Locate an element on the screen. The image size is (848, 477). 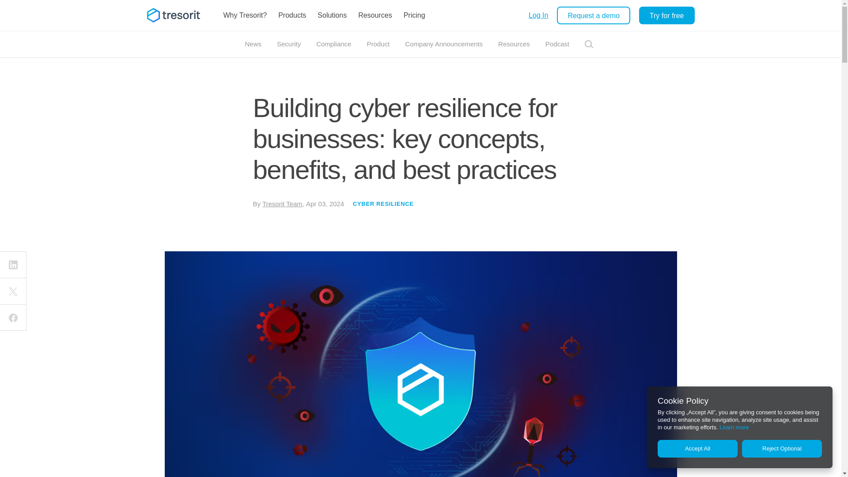
Resources is located at coordinates (375, 15).